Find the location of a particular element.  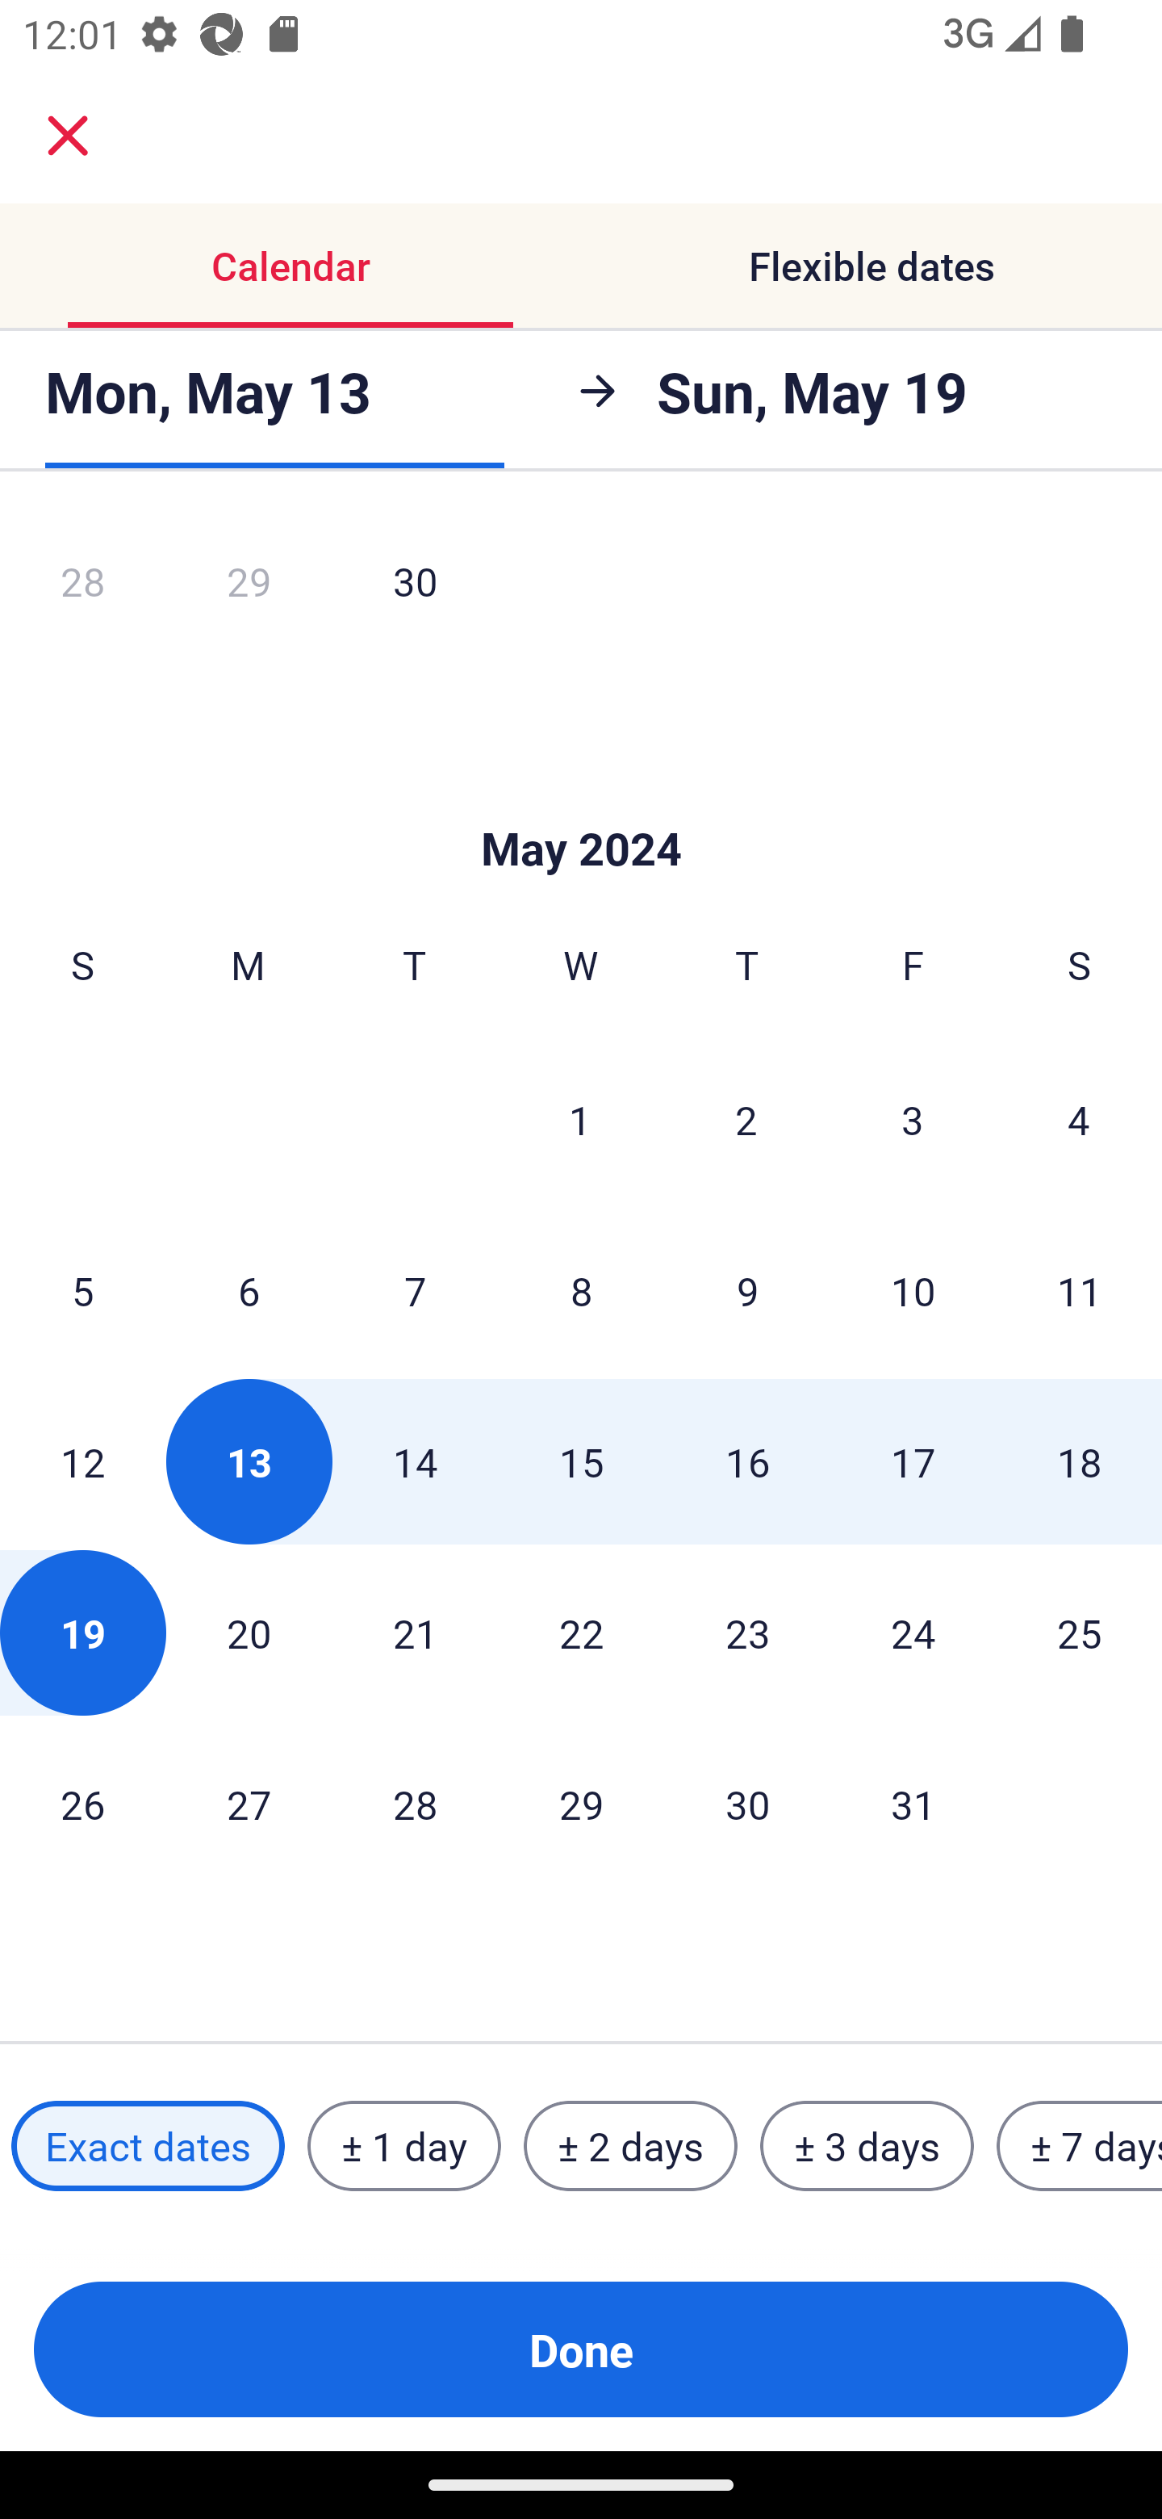

30 Tuesday, April 30, 2024 is located at coordinates (415, 589).